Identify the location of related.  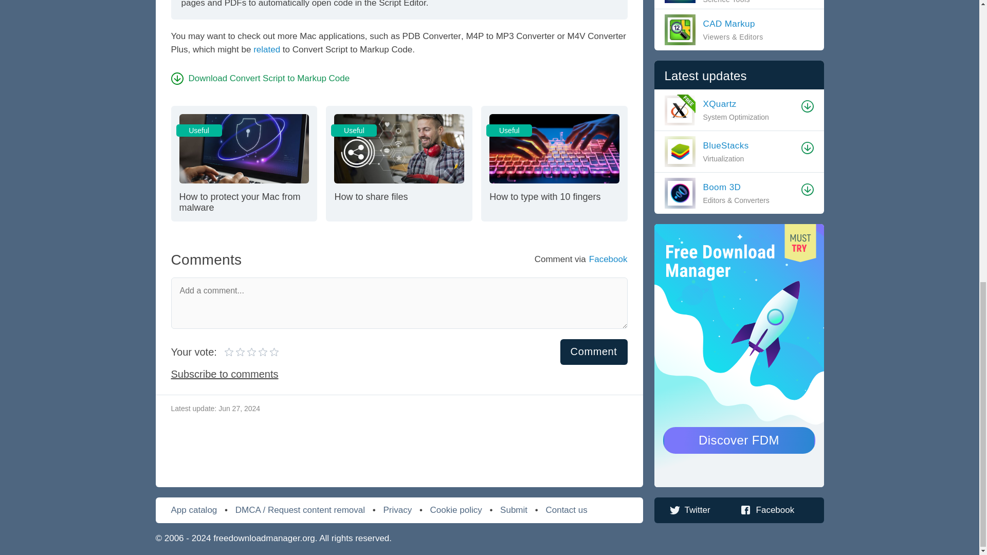
(267, 49).